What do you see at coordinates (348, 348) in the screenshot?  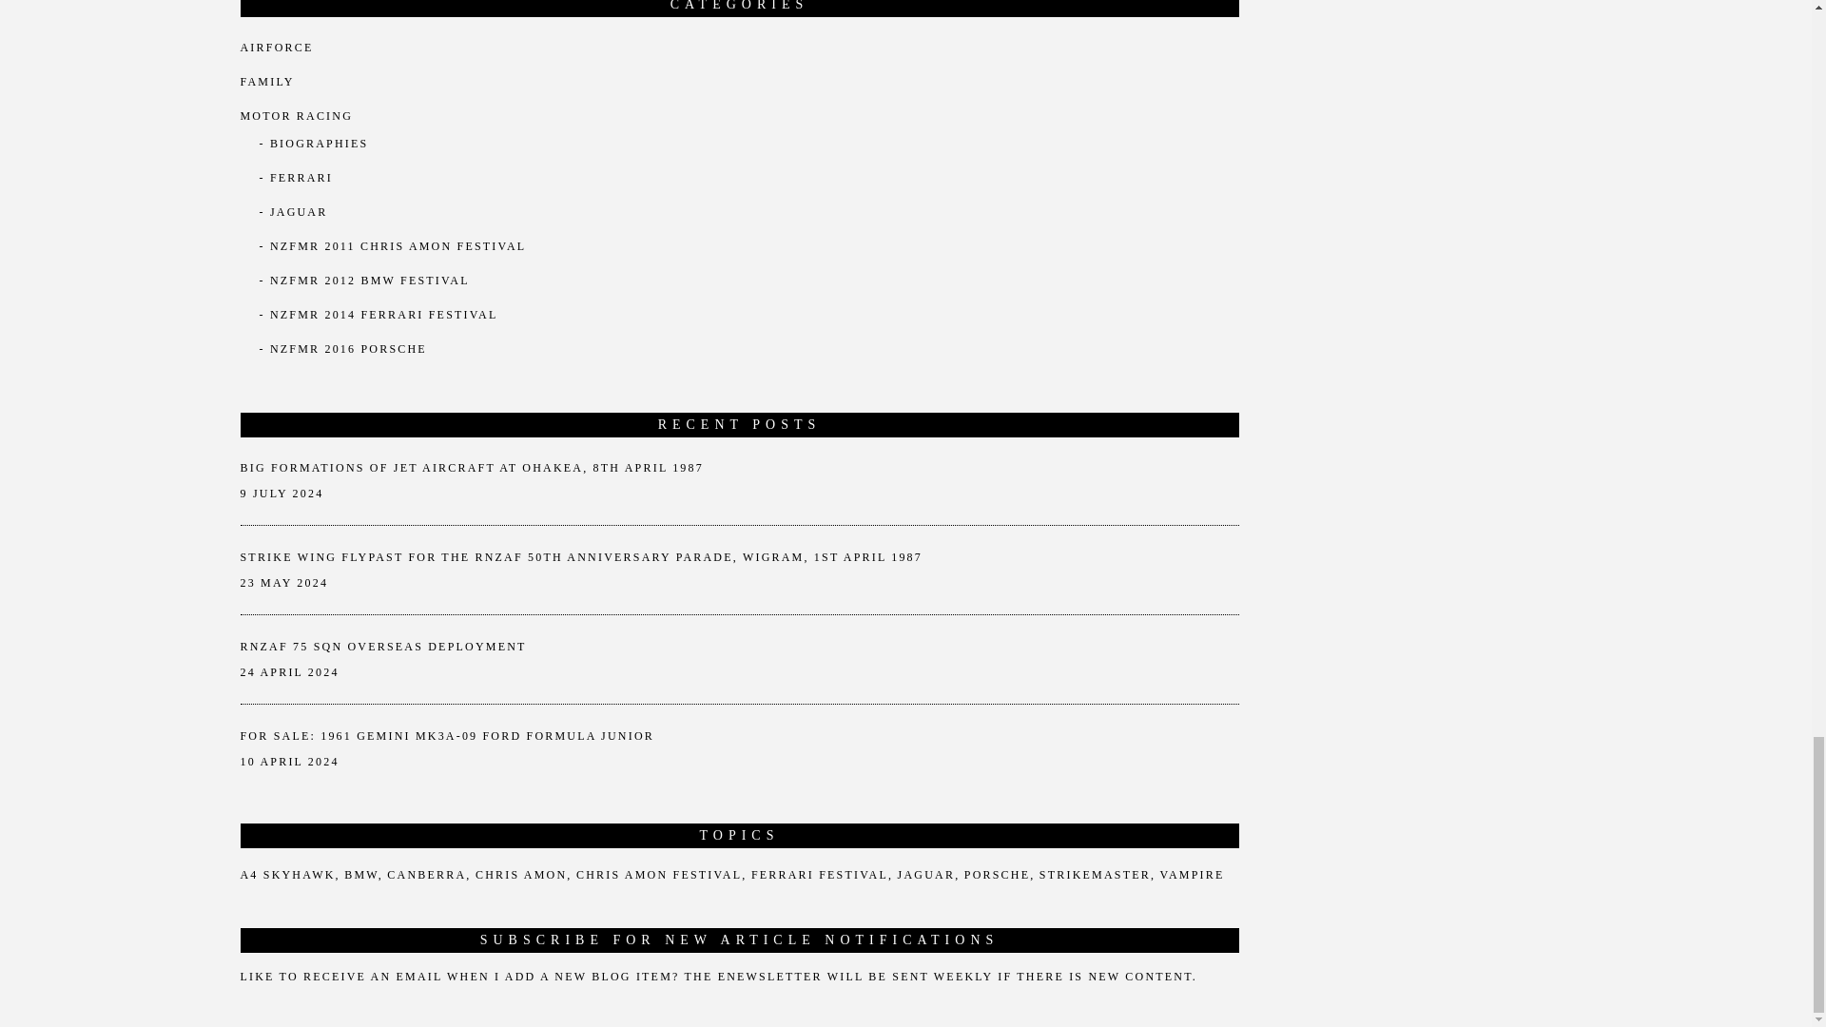 I see `NZFMR 2016 PORSCHE` at bounding box center [348, 348].